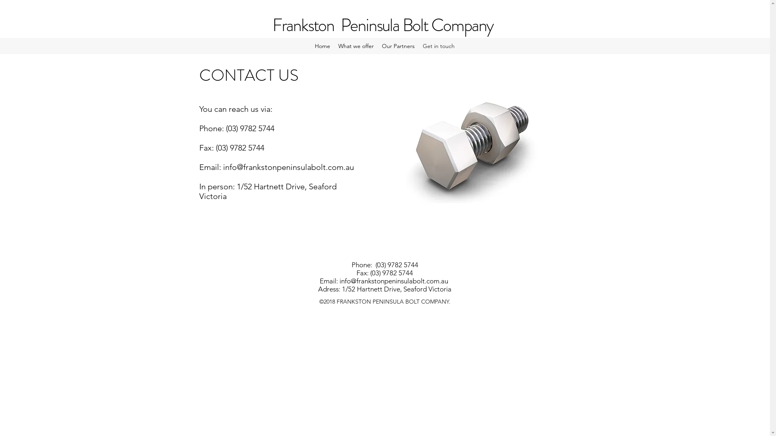 The height and width of the screenshot is (436, 776). Describe the element at coordinates (439, 46) in the screenshot. I see `Get in touch` at that location.